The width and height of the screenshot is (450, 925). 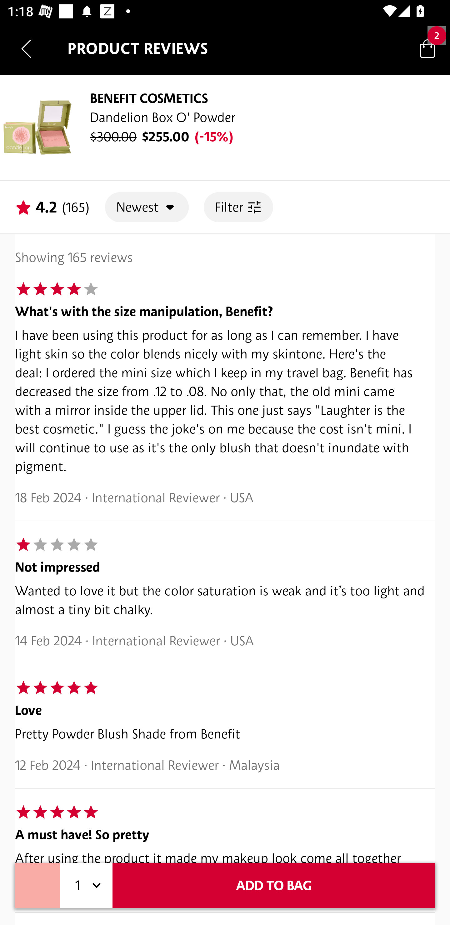 I want to click on ADD TO BAG, so click(x=274, y=886).